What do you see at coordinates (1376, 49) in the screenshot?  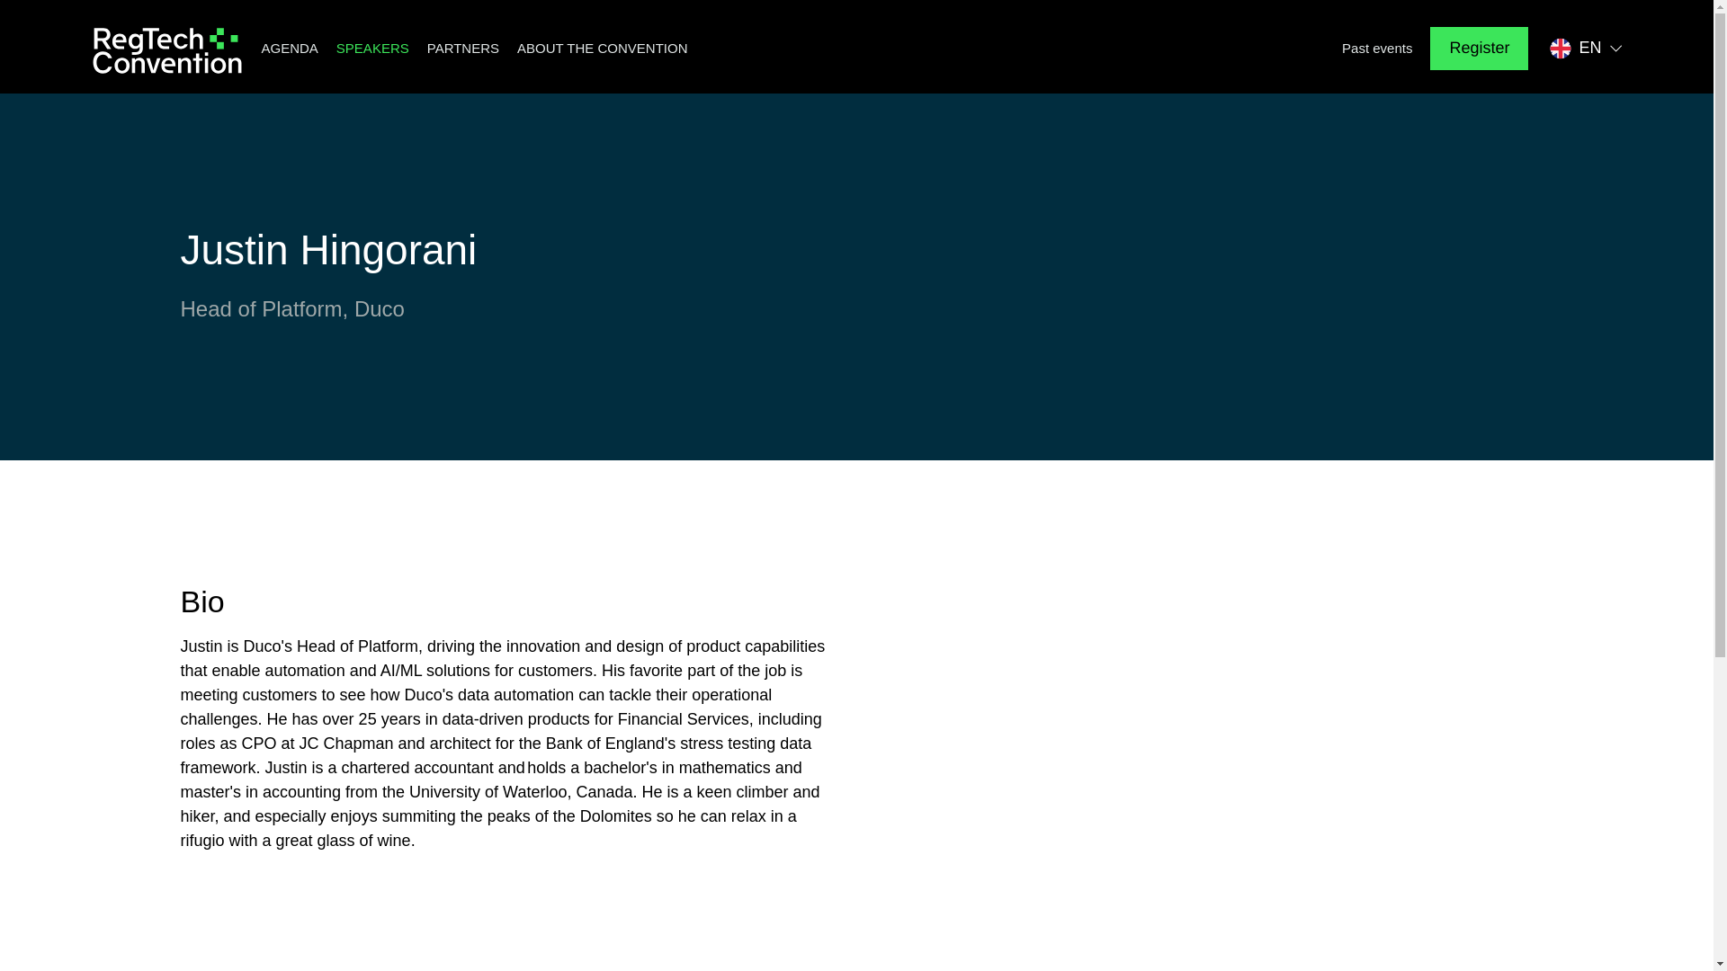 I see `Past events` at bounding box center [1376, 49].